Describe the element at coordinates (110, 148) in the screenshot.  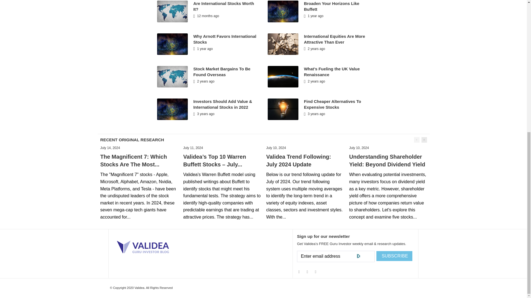
I see `2024-07-14T18:24:16-04:00` at that location.